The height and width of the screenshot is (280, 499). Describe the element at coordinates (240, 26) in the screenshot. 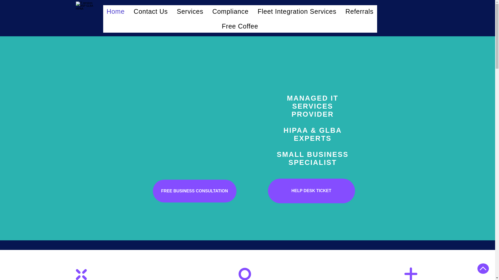

I see `Free Coffee` at that location.